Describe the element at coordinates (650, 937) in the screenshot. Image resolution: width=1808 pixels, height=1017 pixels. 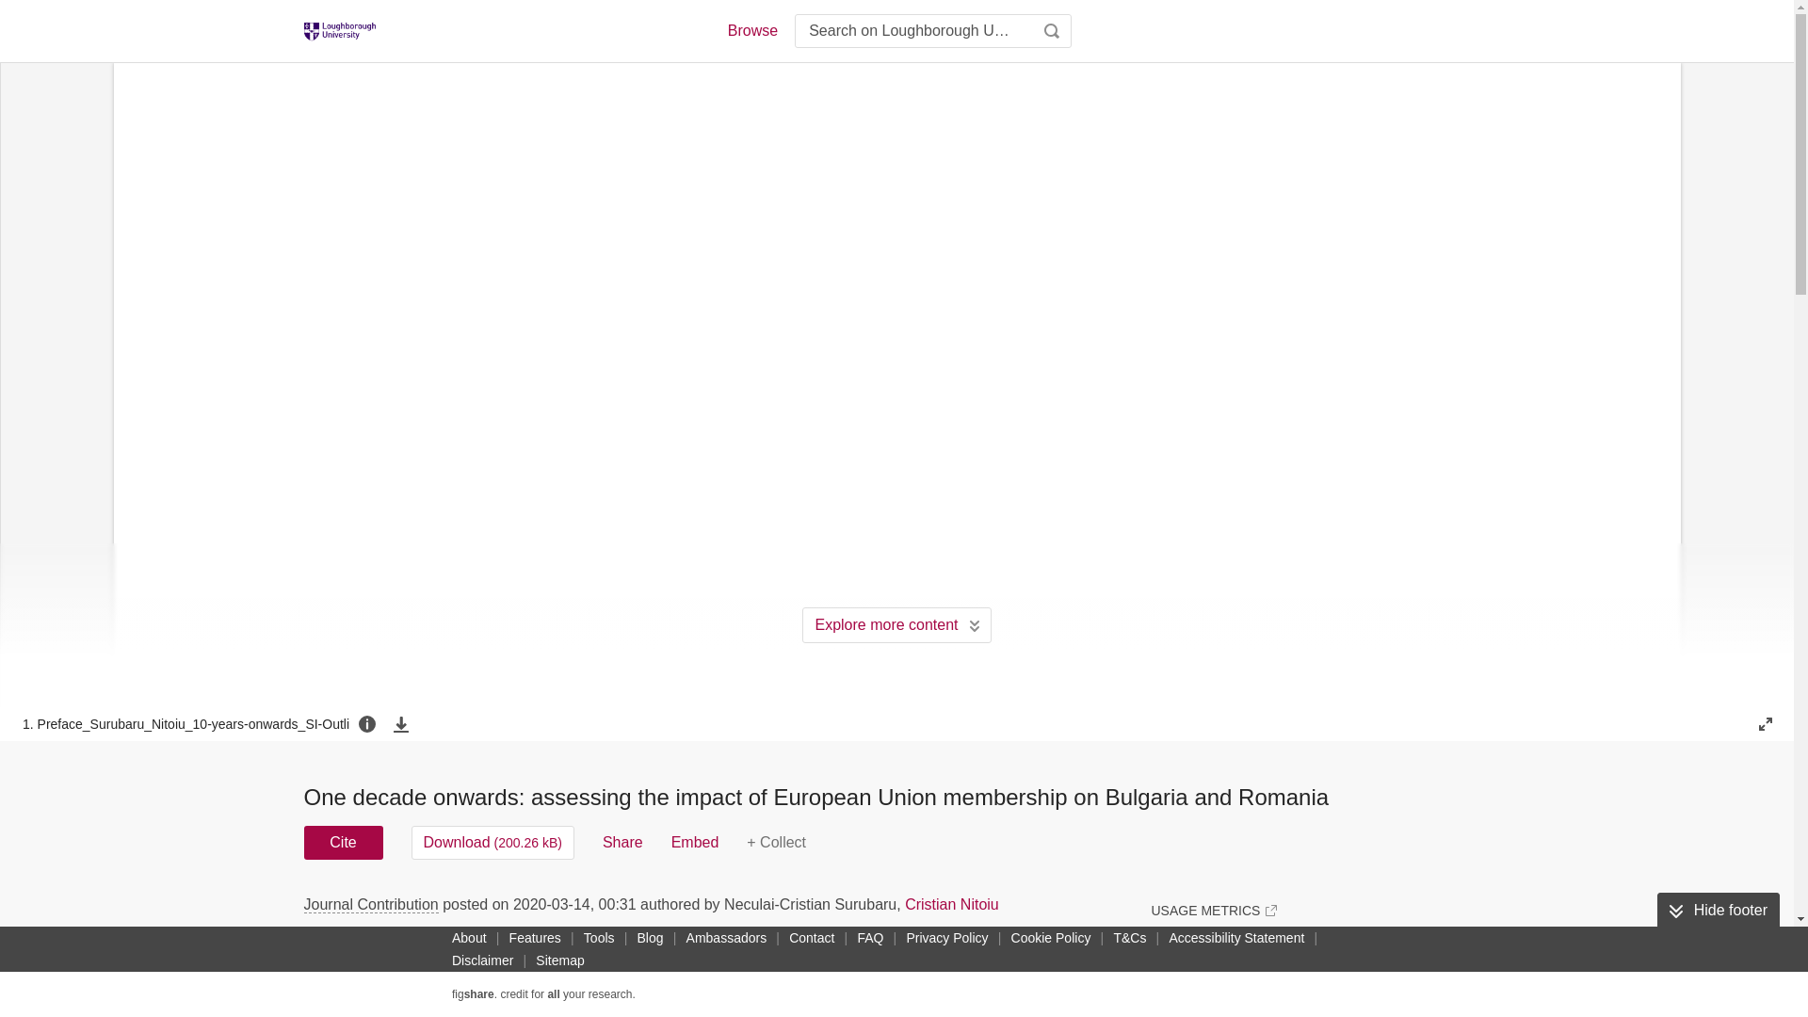
I see `Blog` at that location.